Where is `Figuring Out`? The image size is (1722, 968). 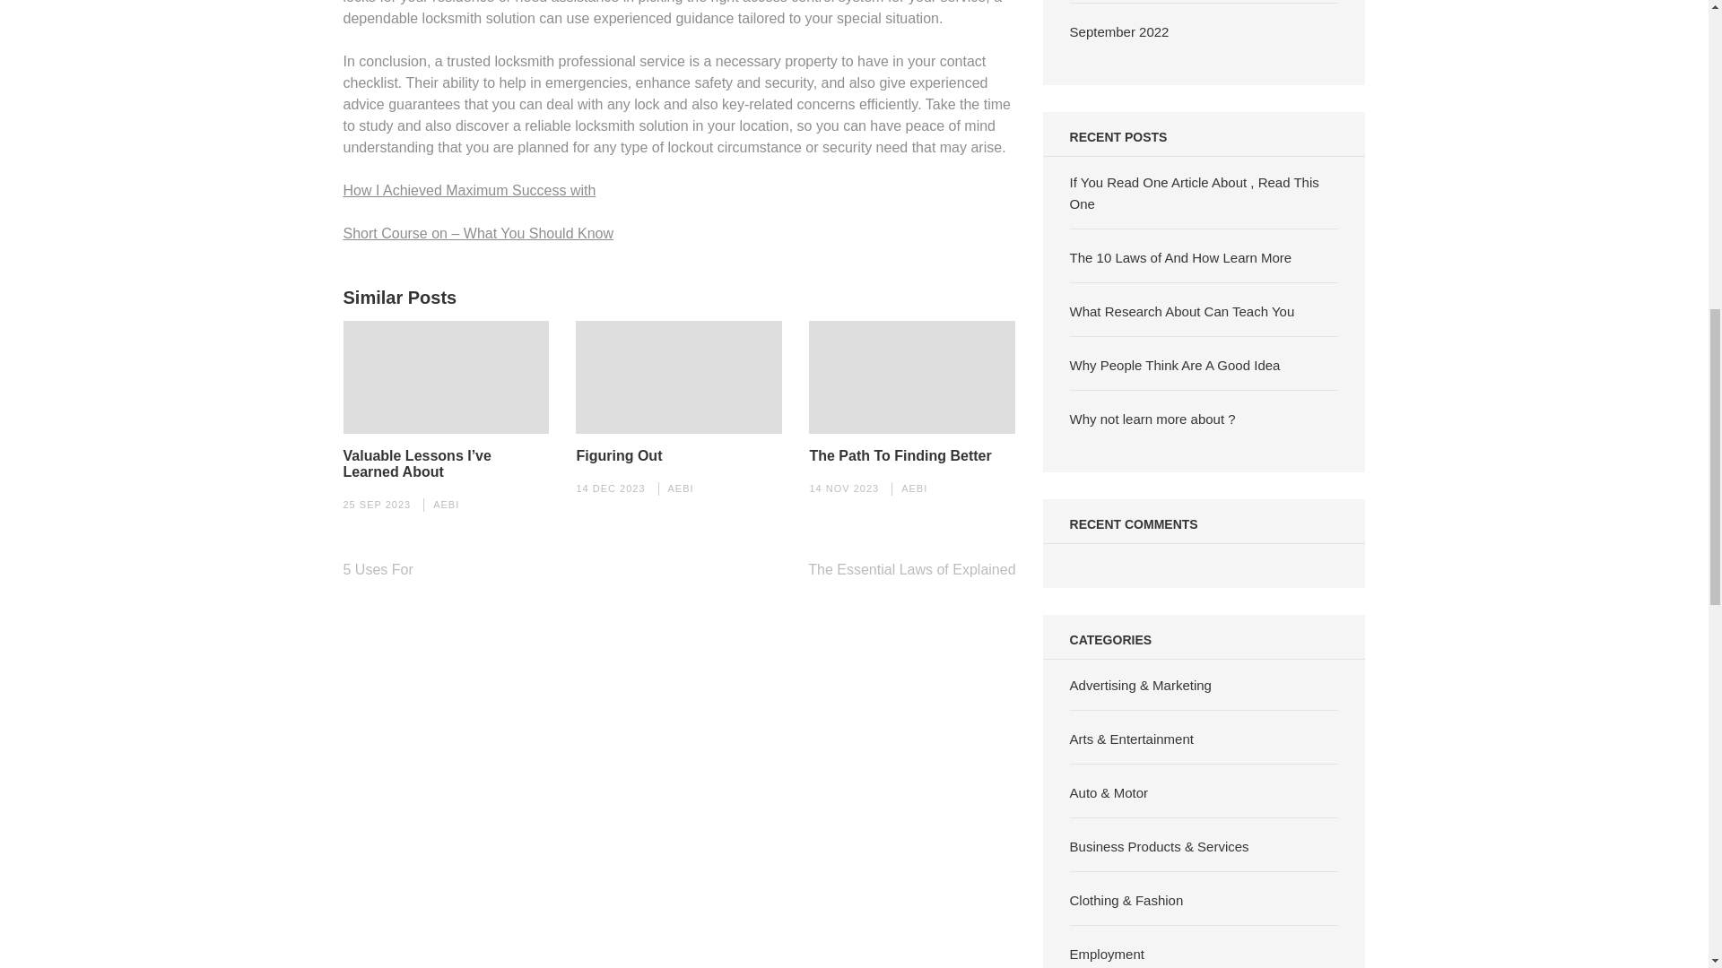 Figuring Out is located at coordinates (618, 456).